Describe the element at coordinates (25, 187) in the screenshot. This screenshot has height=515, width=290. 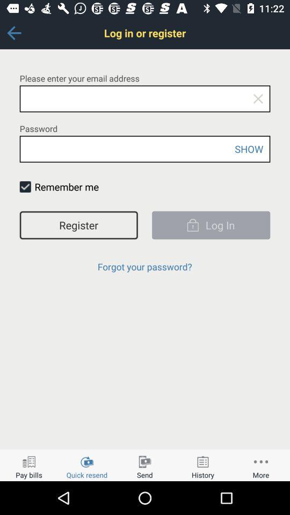
I see `switch remembering details` at that location.